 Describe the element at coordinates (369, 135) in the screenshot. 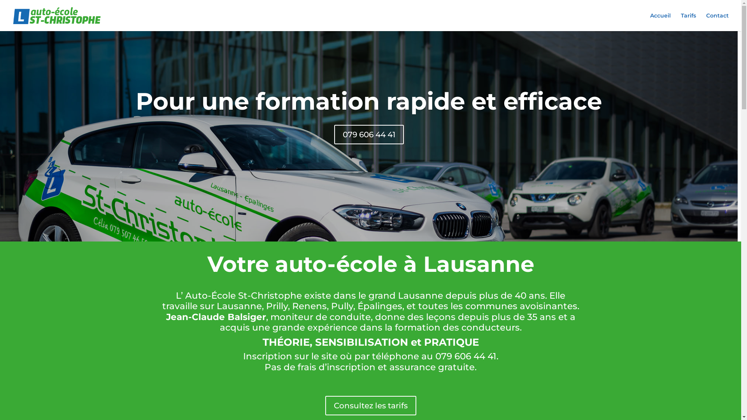

I see `079 606 44 41` at that location.